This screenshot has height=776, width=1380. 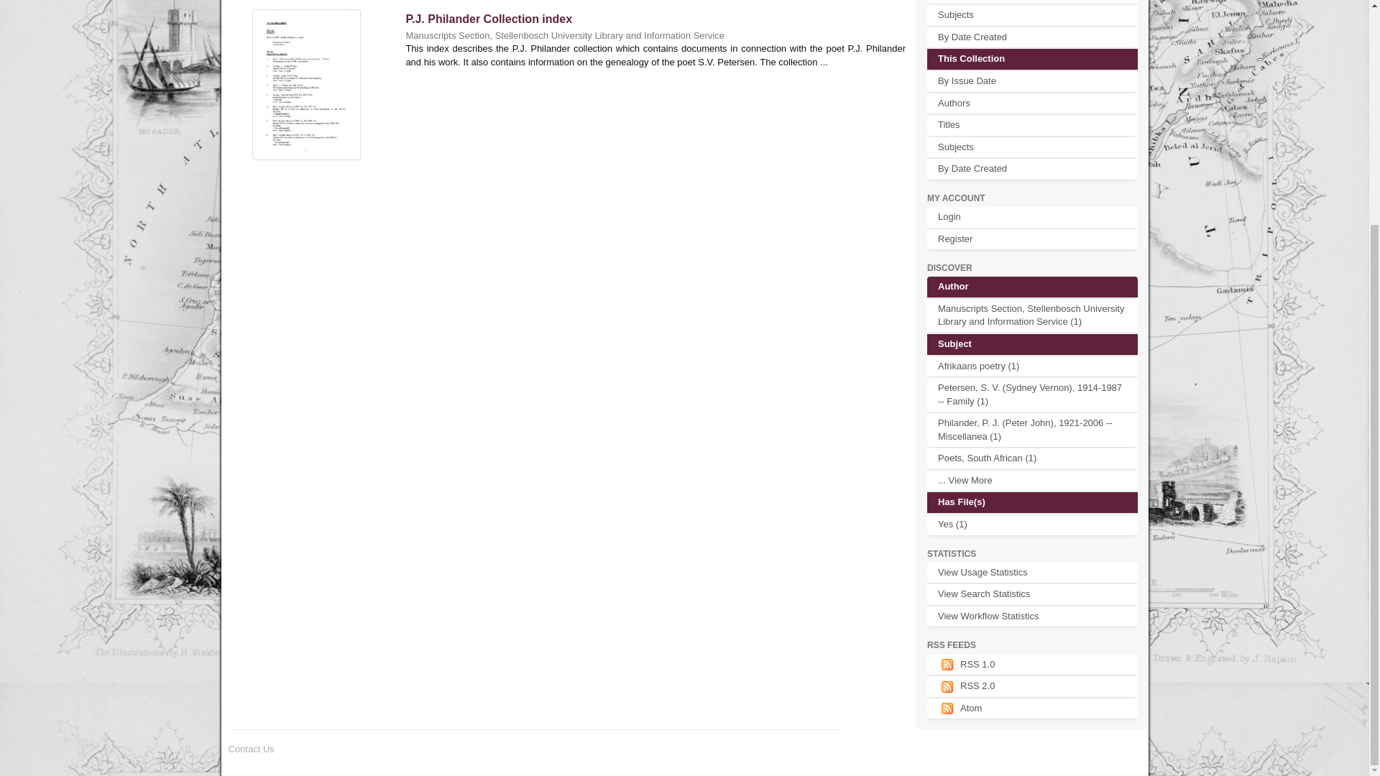 I want to click on By Date Created, so click(x=1032, y=169).